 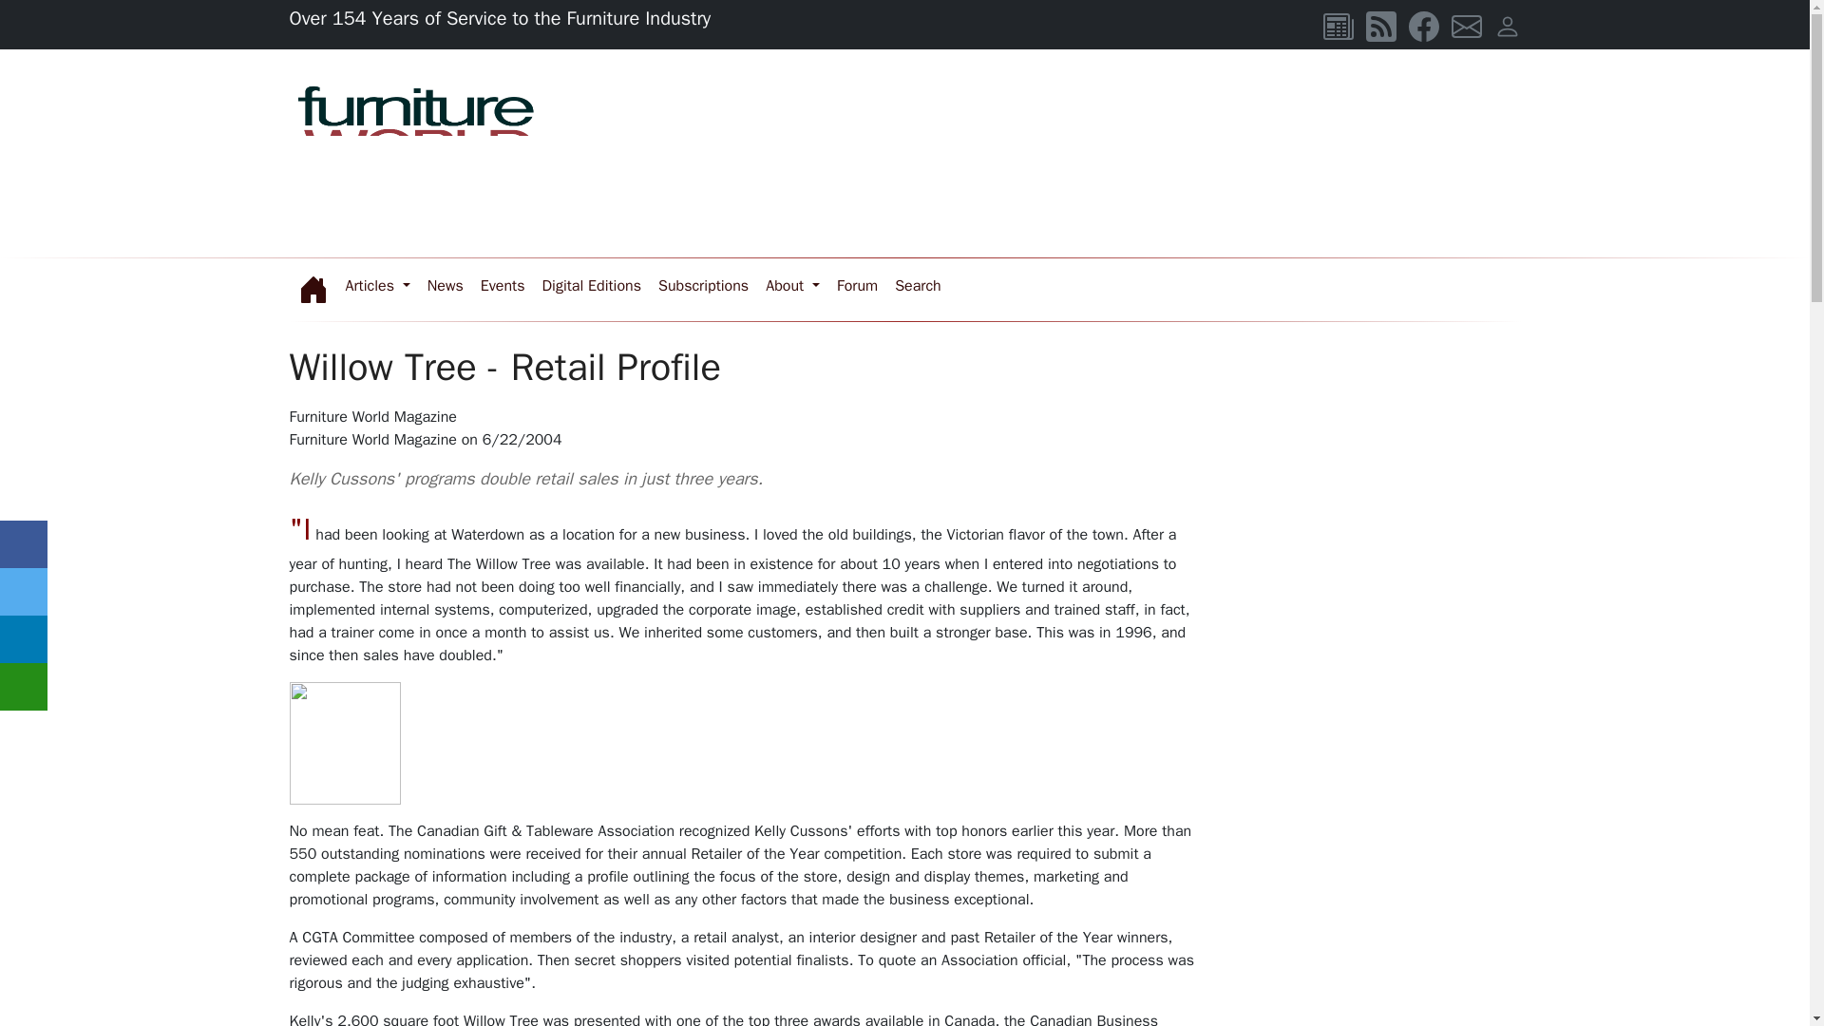 I want to click on Events, so click(x=503, y=285).